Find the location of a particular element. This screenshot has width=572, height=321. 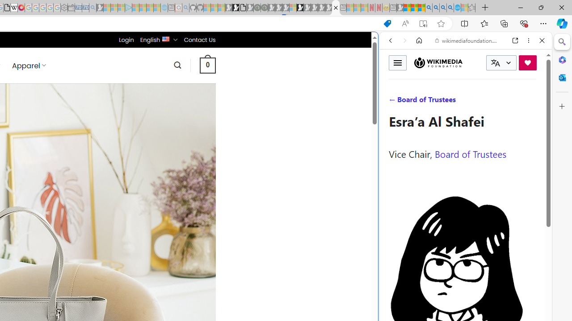

WEB   is located at coordinates (394, 102).